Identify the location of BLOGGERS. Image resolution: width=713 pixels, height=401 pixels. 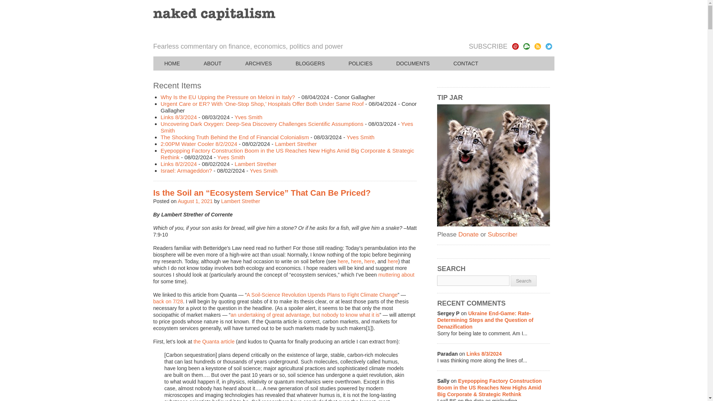
(310, 63).